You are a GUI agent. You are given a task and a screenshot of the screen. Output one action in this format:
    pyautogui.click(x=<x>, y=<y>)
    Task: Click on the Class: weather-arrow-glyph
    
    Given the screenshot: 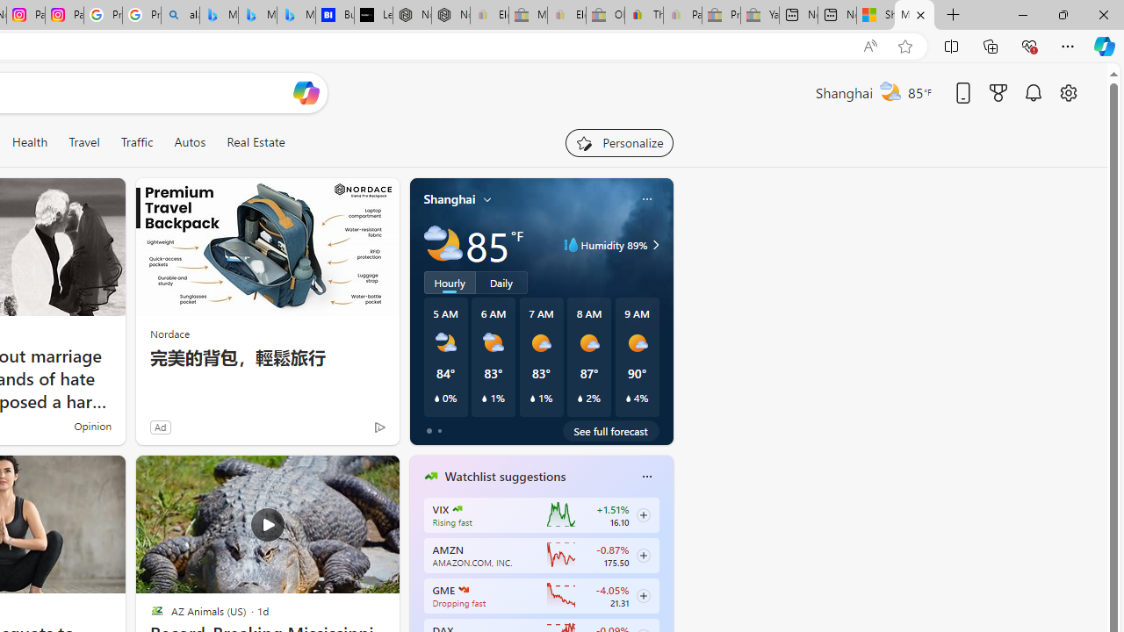 What is the action you would take?
    pyautogui.click(x=655, y=244)
    